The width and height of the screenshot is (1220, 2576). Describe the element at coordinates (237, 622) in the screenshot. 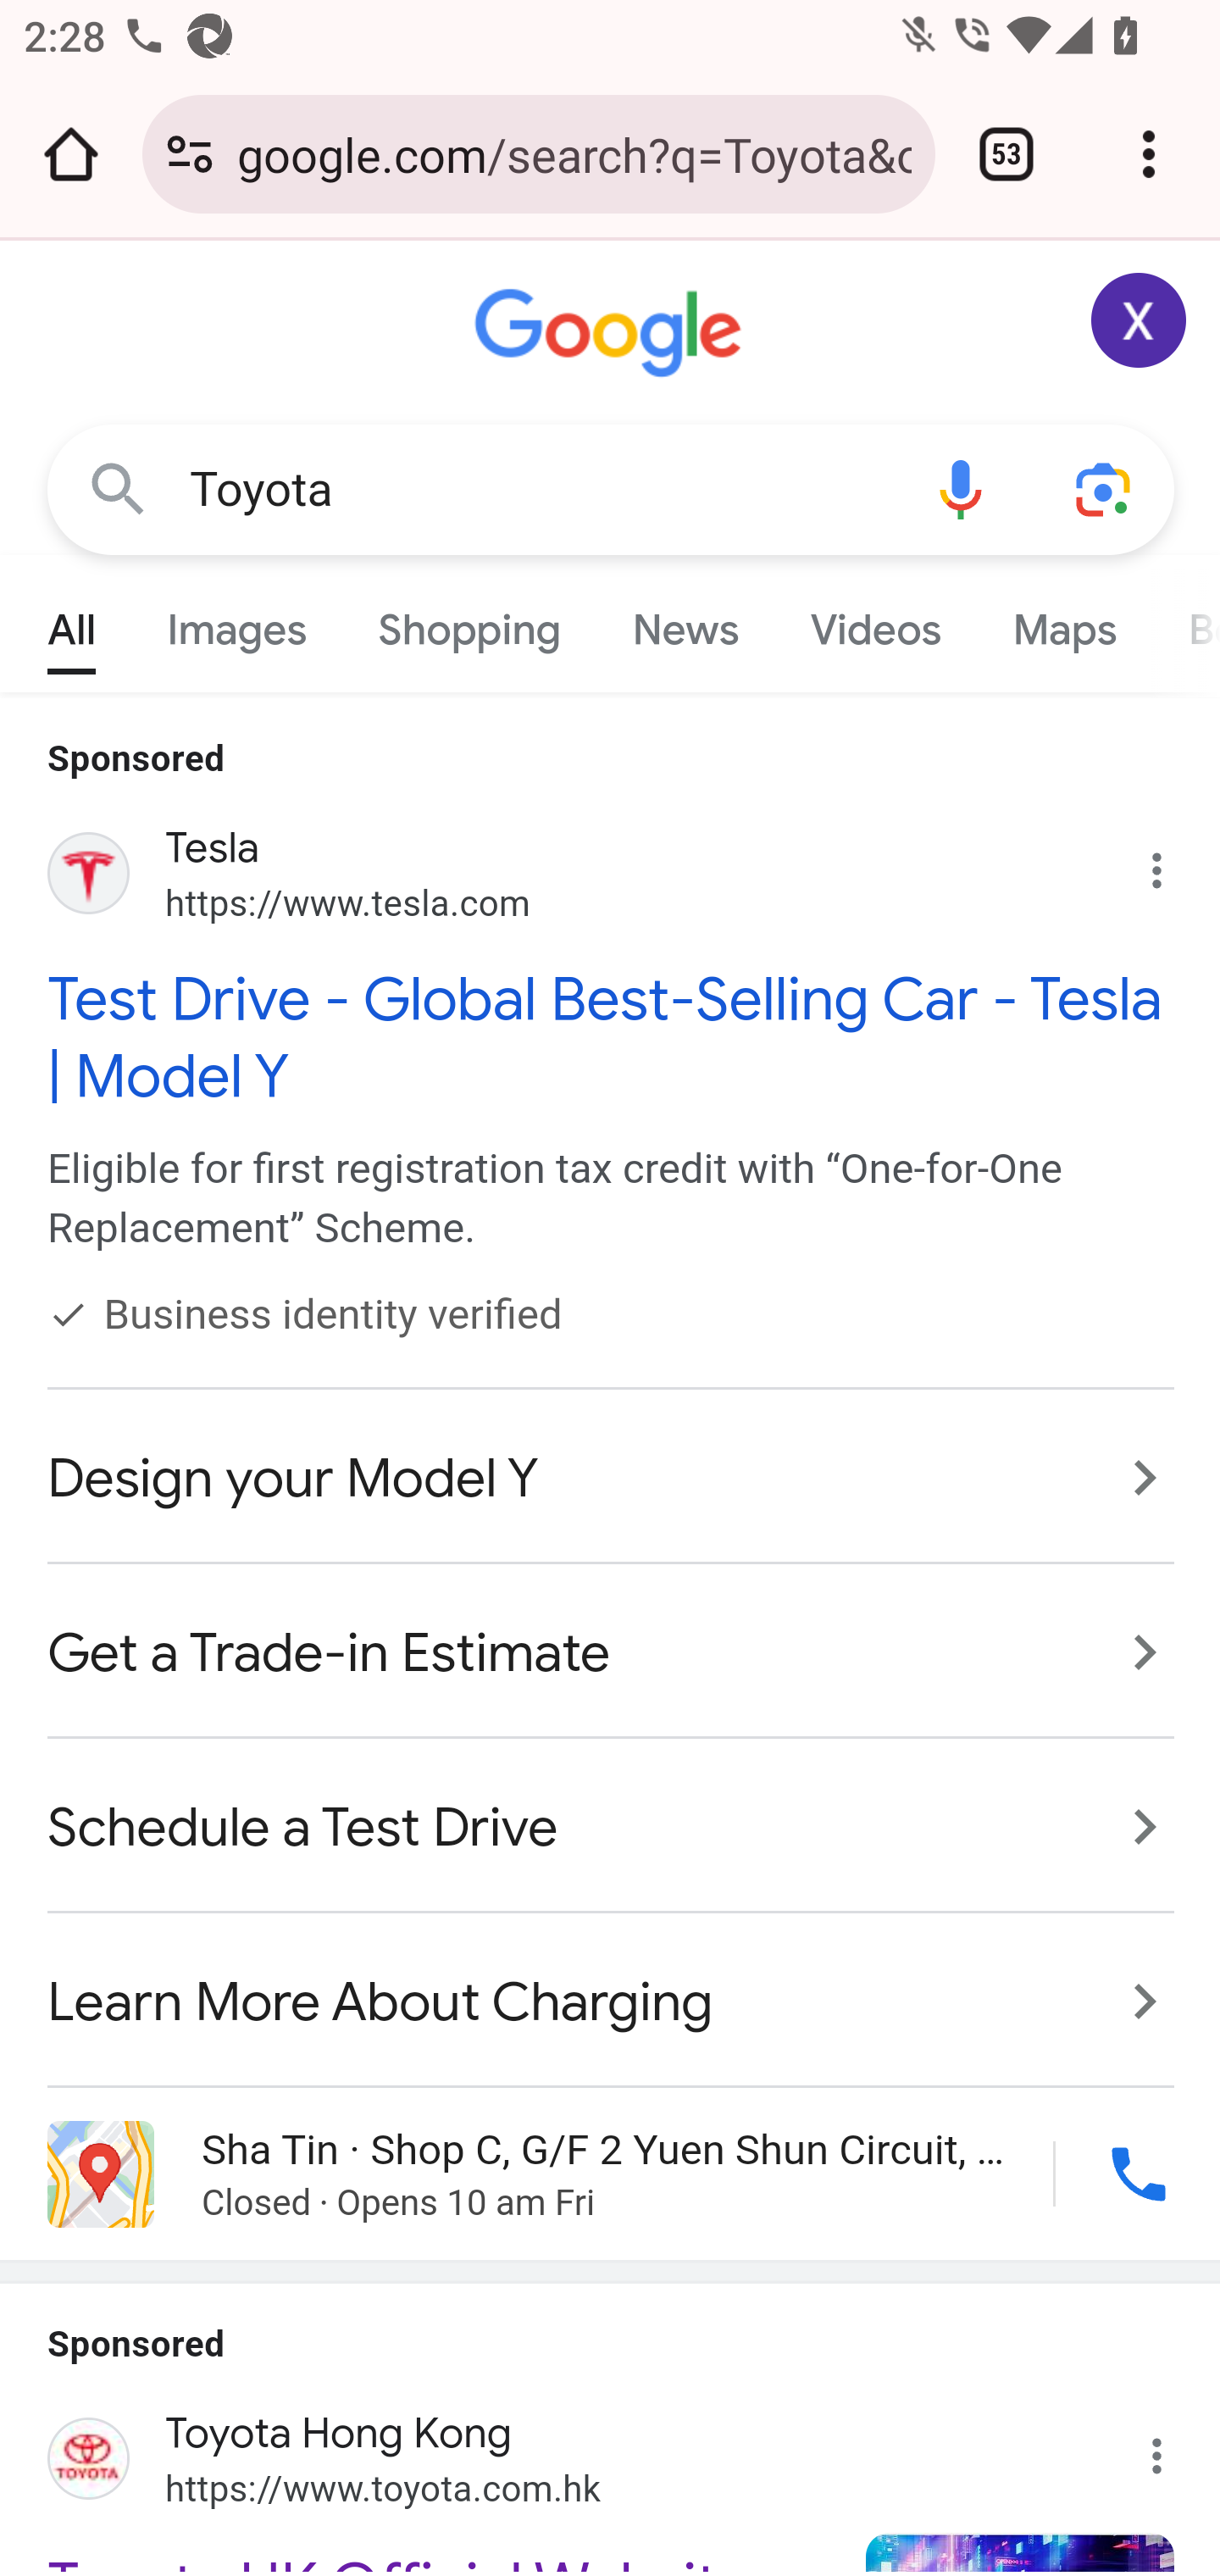

I see `Images` at that location.